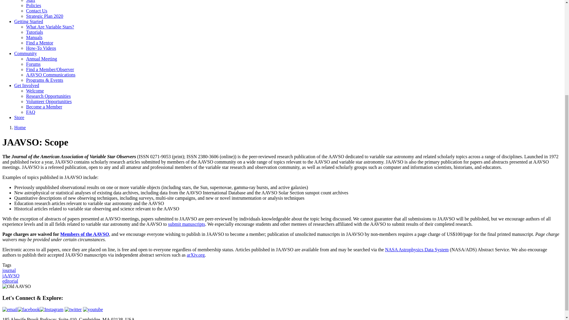 The width and height of the screenshot is (569, 320). Describe the element at coordinates (44, 107) in the screenshot. I see `Become a Member` at that location.